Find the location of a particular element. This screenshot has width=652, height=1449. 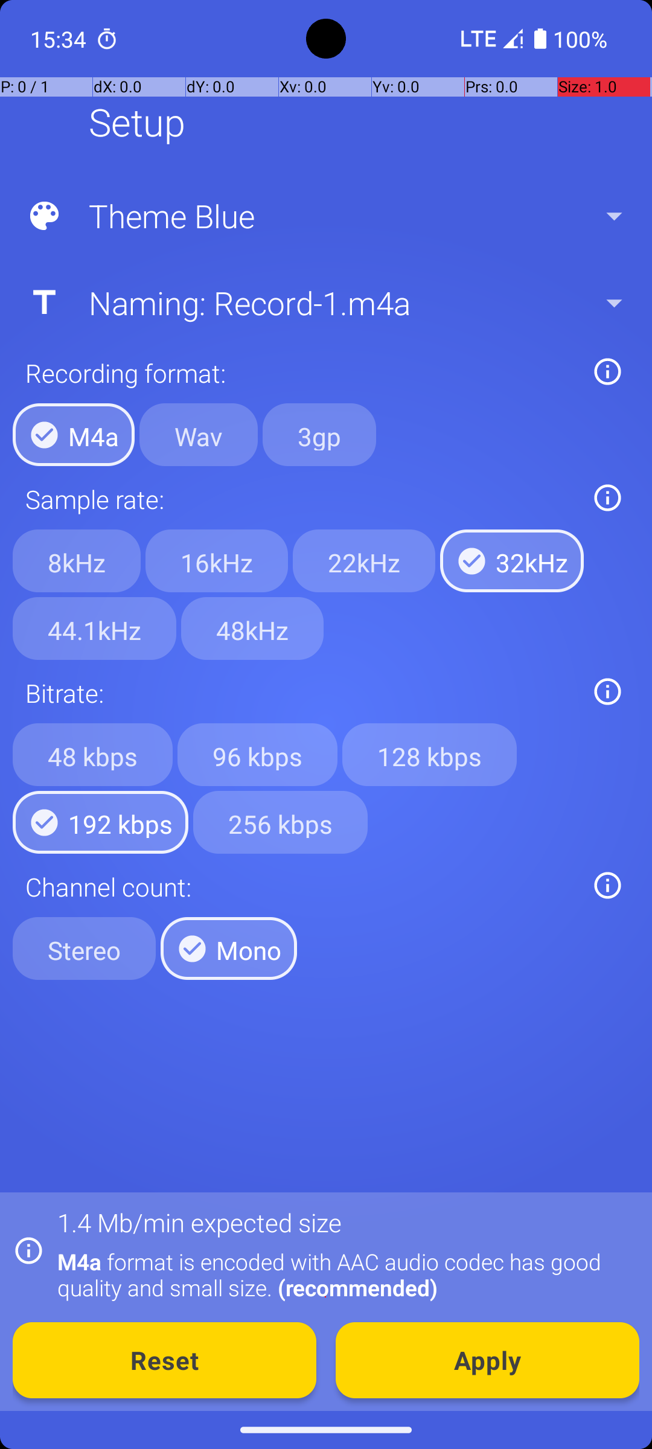

Theme Blue is located at coordinates (325, 216).